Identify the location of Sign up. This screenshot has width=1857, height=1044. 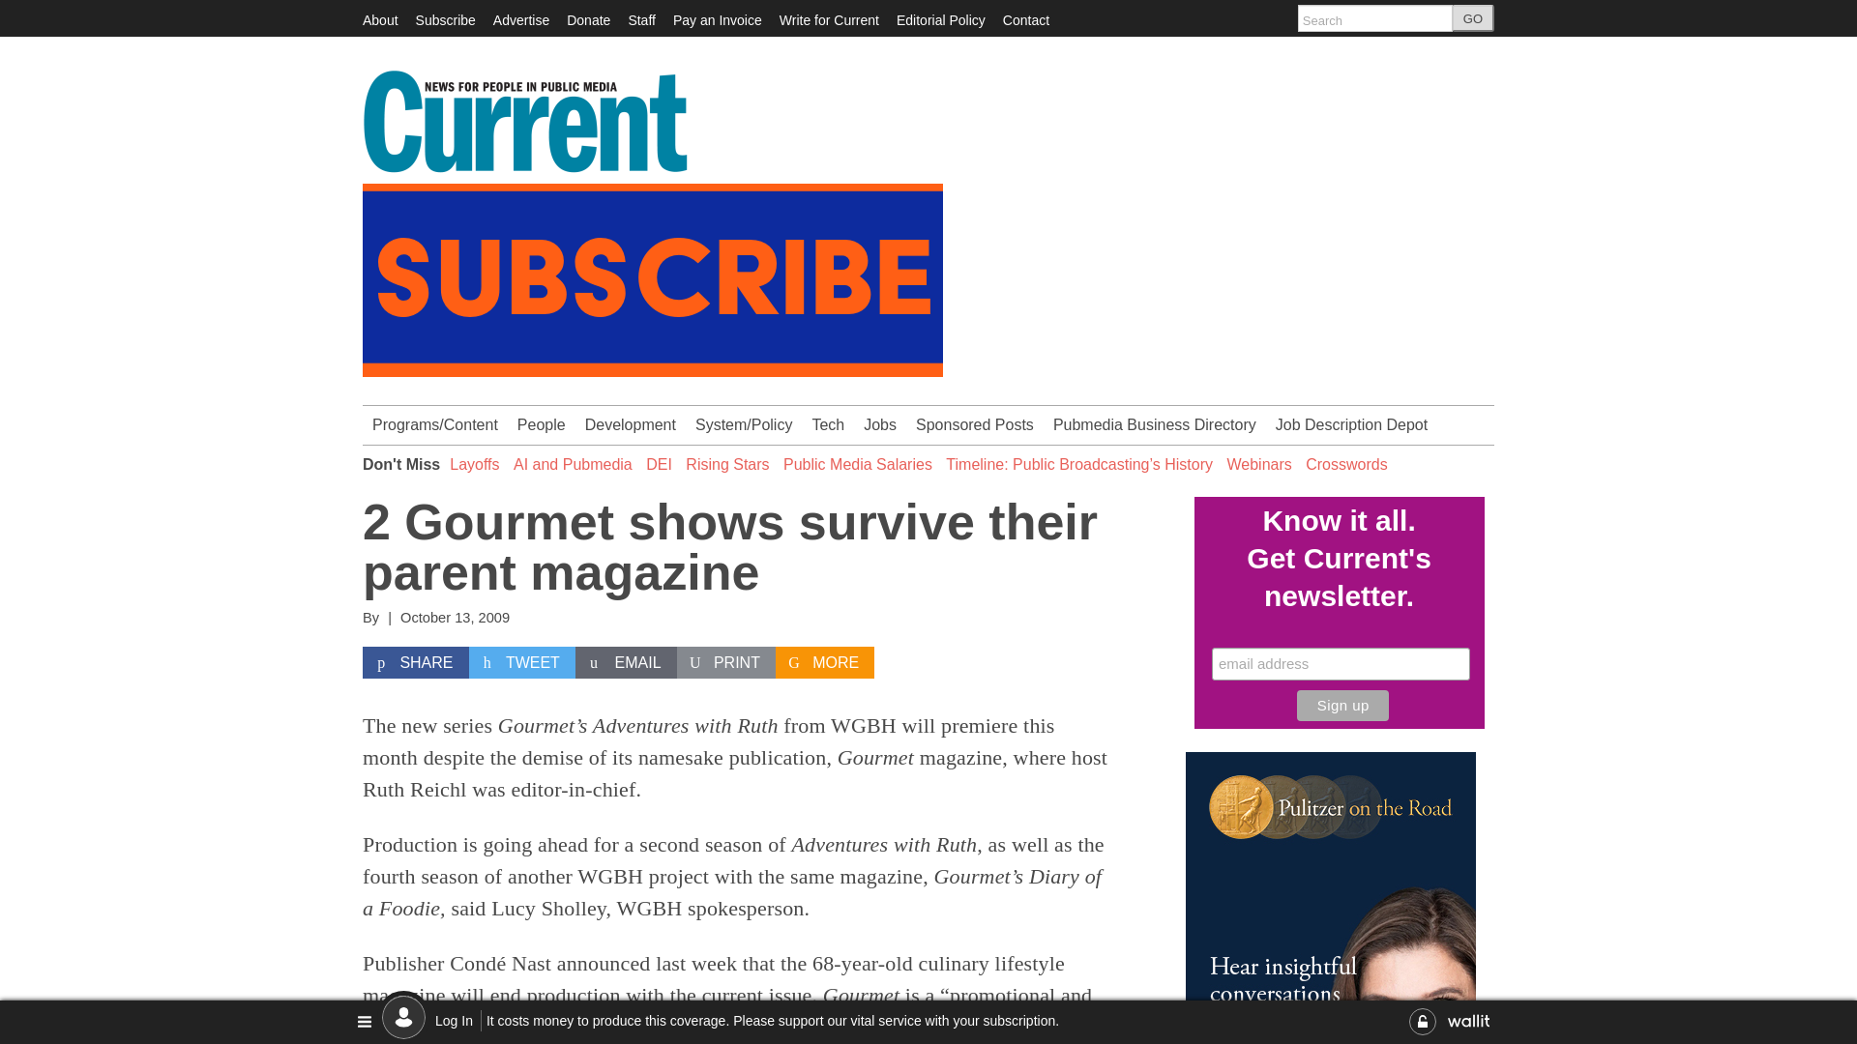
(1342, 706).